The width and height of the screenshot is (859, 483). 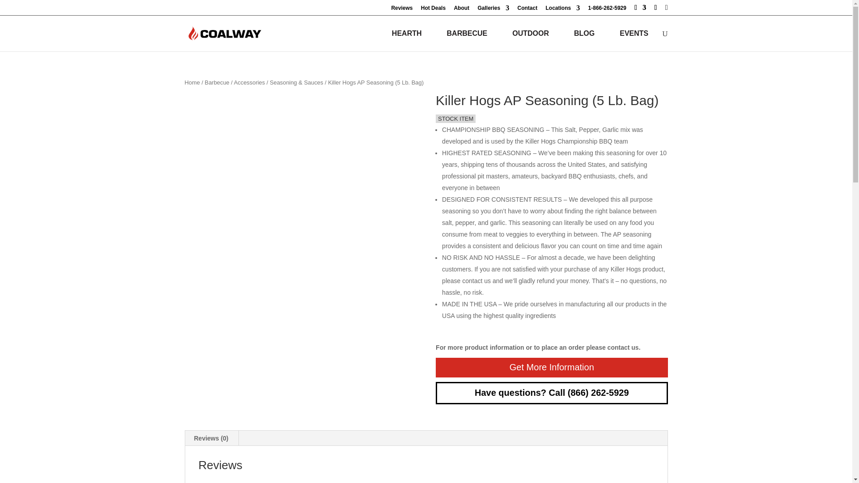 I want to click on HEARTH, so click(x=408, y=34).